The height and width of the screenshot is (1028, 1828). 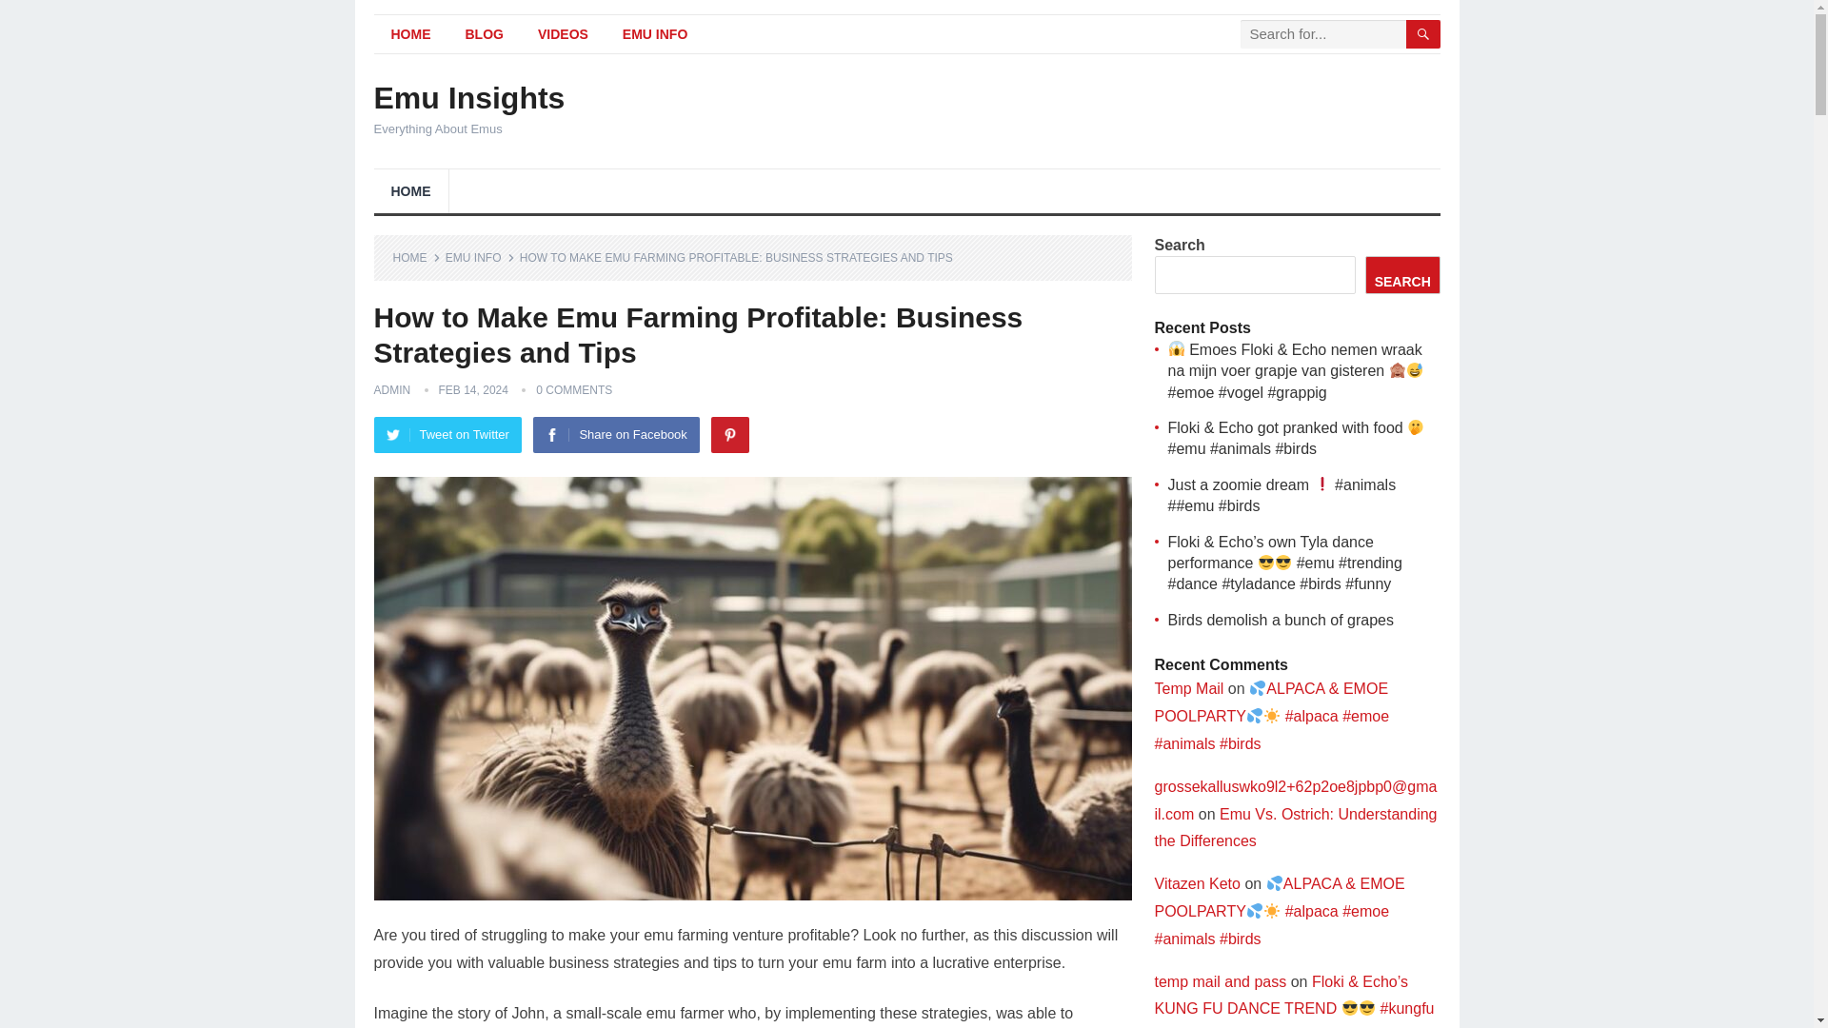 I want to click on BLOG, so click(x=484, y=34).